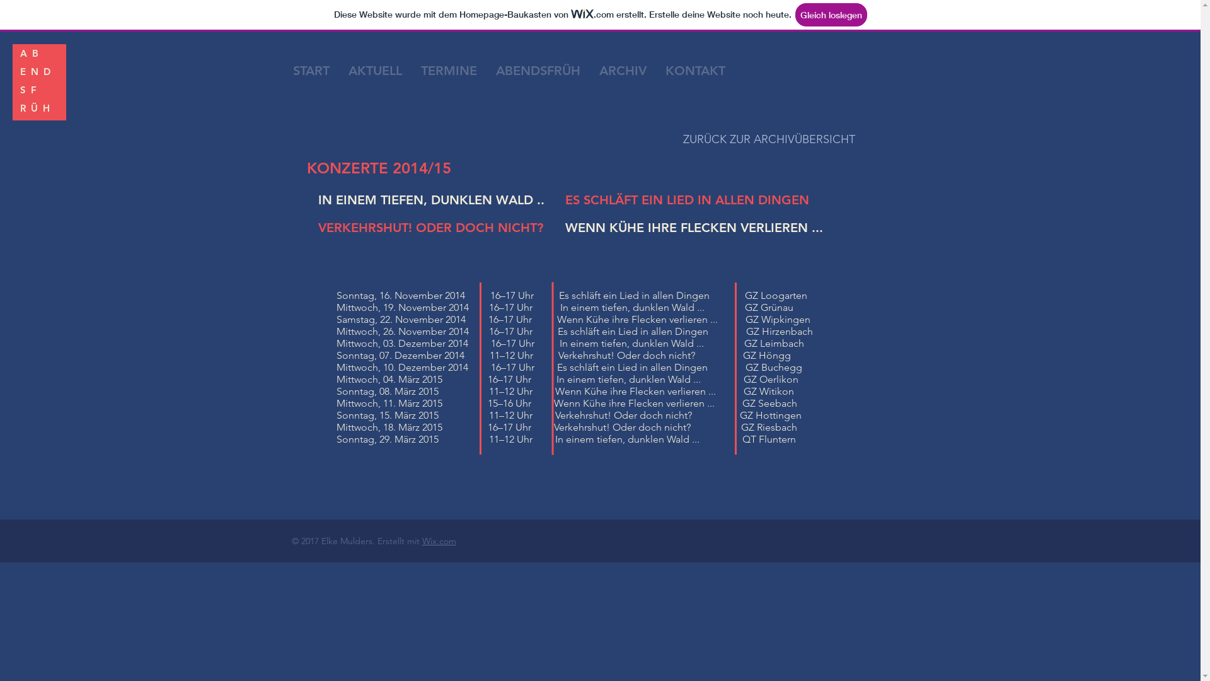 The width and height of the screenshot is (1210, 681). What do you see at coordinates (618, 308) in the screenshot?
I see `           In einem tiefen, dunklen Wald ...` at bounding box center [618, 308].